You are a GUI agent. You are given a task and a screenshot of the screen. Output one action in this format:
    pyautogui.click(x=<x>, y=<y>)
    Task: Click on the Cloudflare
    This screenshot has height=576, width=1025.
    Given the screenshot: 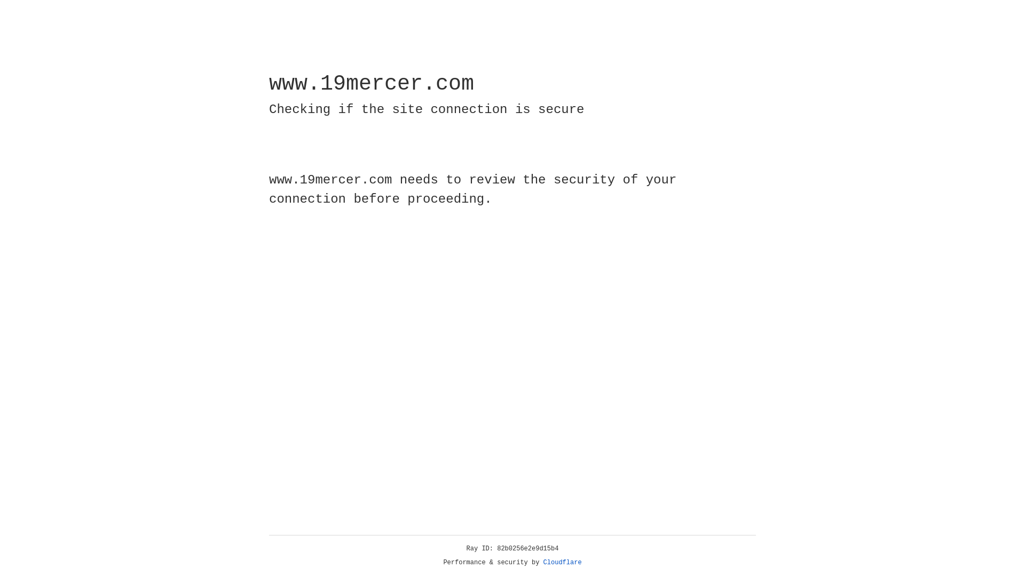 What is the action you would take?
    pyautogui.click(x=563, y=563)
    